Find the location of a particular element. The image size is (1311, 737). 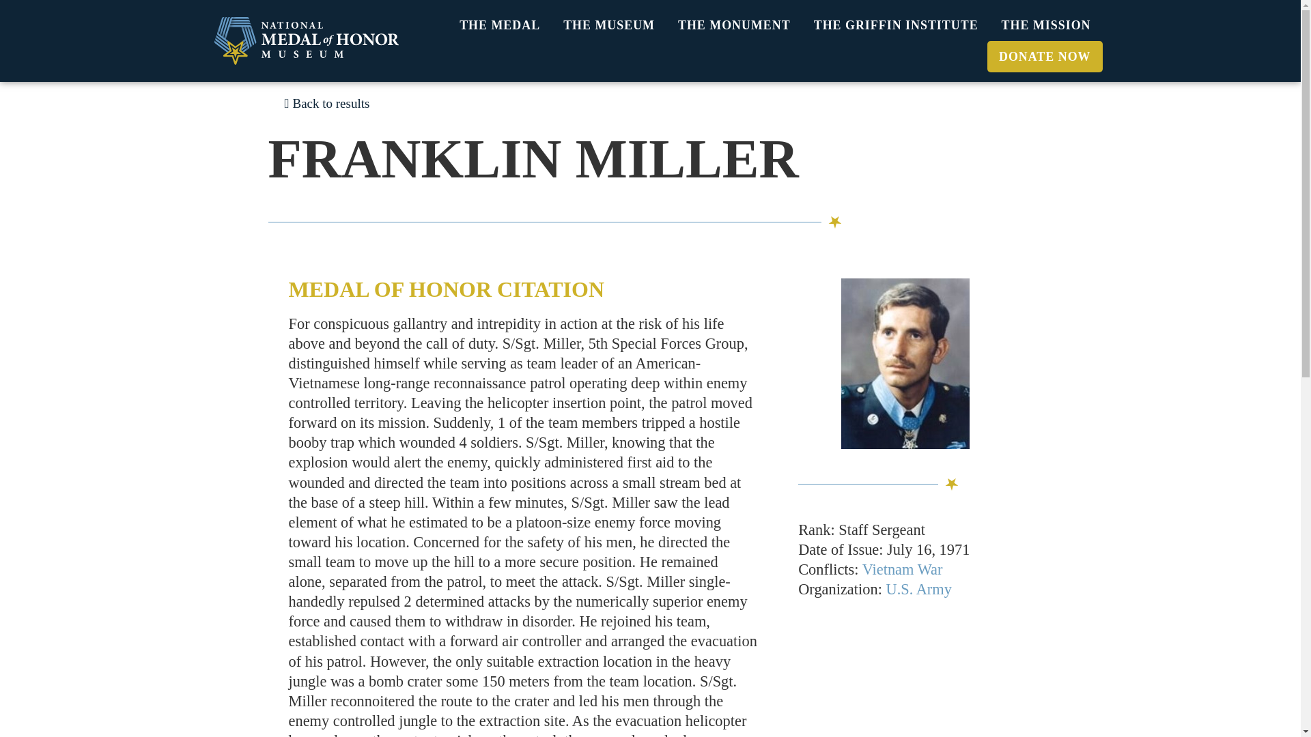

DONATE NOW is located at coordinates (1045, 56).